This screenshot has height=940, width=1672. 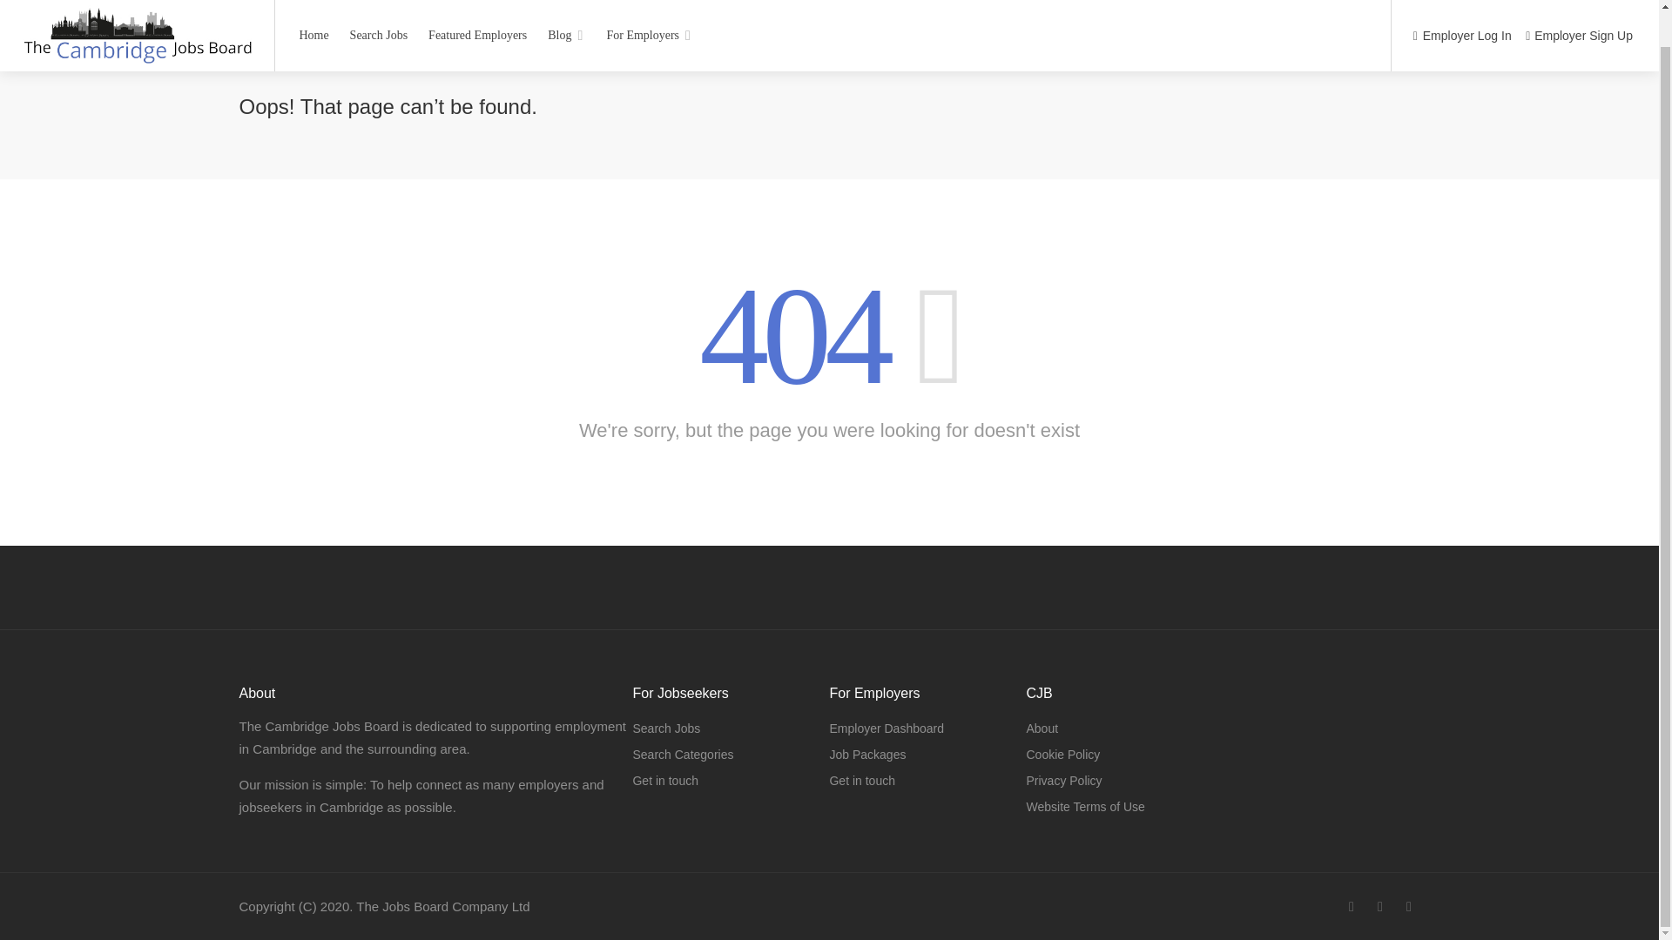 I want to click on Home, so click(x=313, y=7).